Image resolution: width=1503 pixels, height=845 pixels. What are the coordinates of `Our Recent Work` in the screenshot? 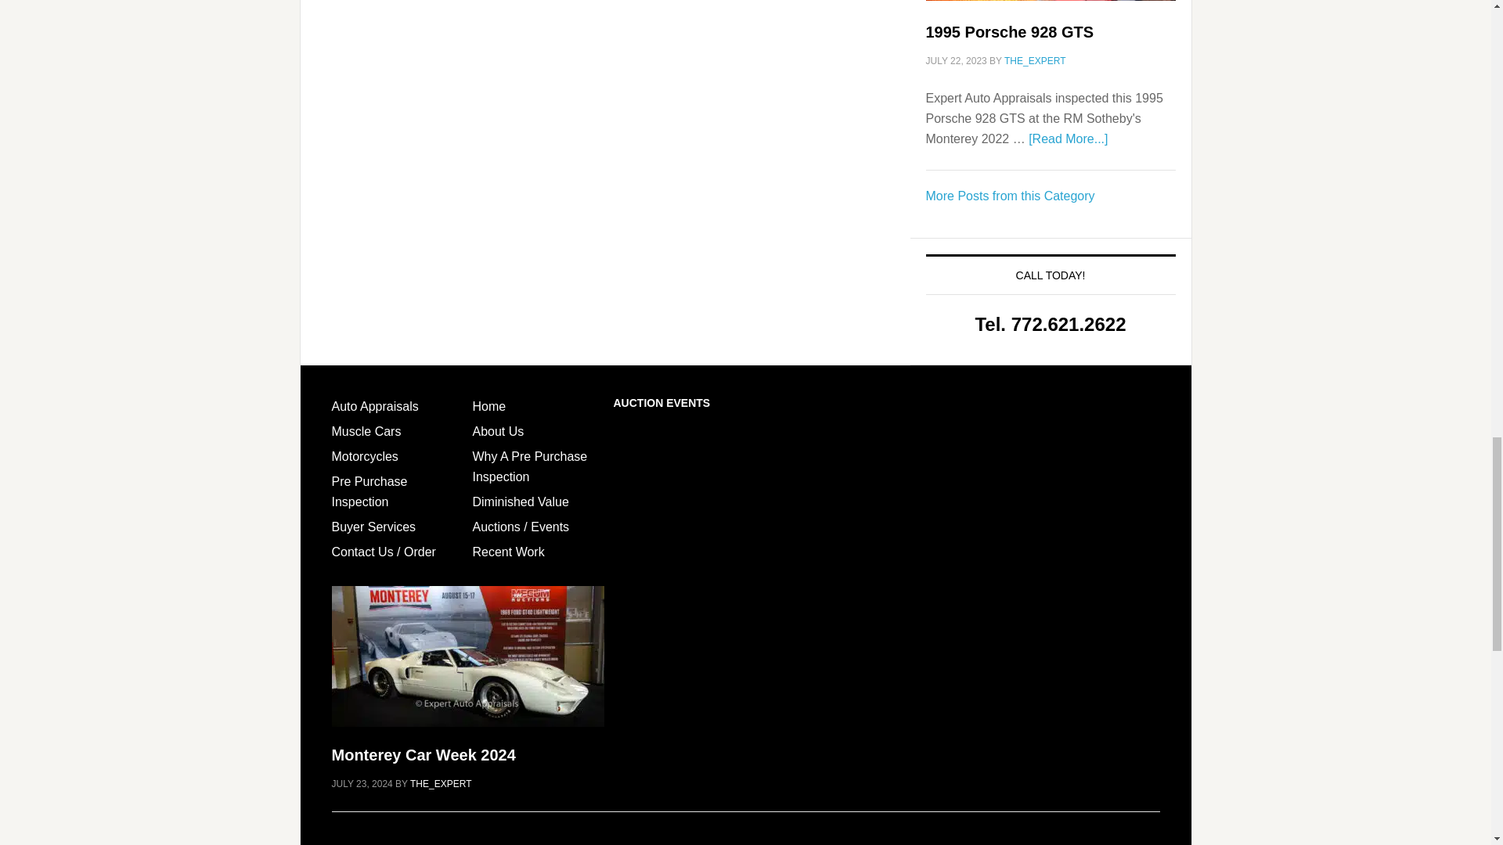 It's located at (1010, 196).